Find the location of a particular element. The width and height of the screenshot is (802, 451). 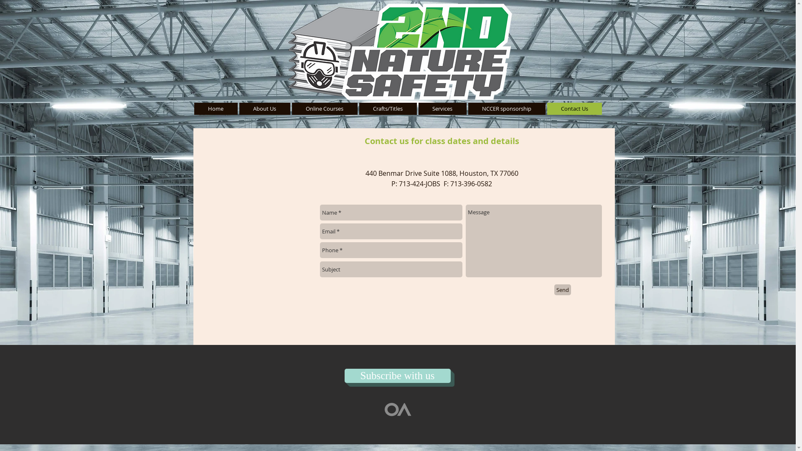

Home is located at coordinates (216, 109).